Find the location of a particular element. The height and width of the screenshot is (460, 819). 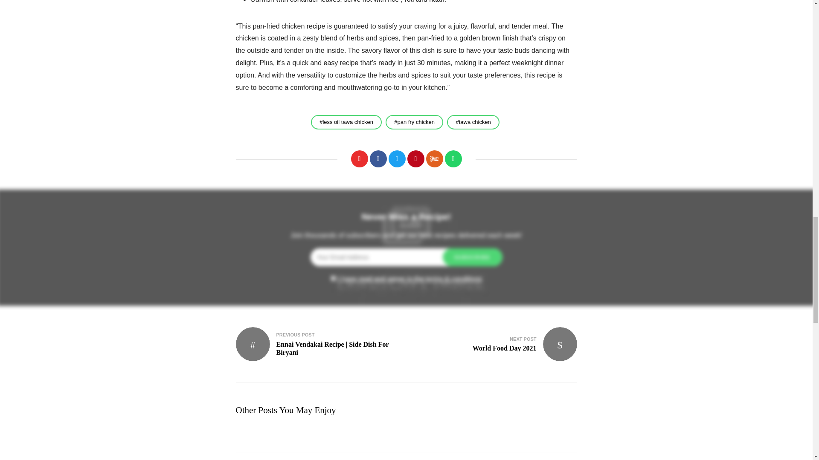

Yummly is located at coordinates (359, 159).